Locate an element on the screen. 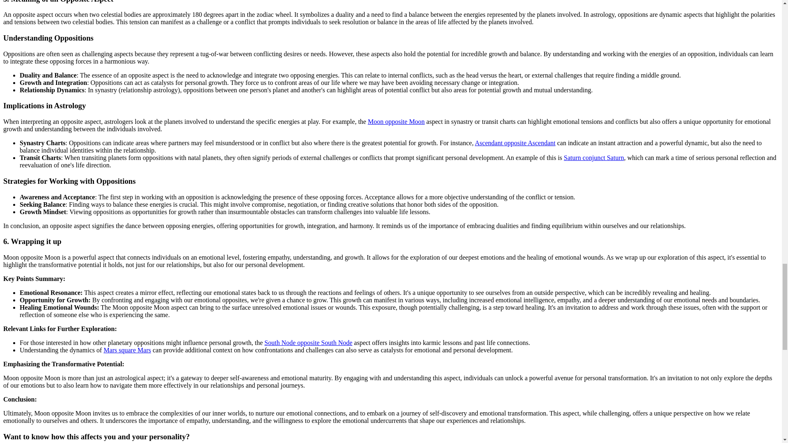 The height and width of the screenshot is (443, 788). Saturn conjunct Saturn is located at coordinates (594, 158).